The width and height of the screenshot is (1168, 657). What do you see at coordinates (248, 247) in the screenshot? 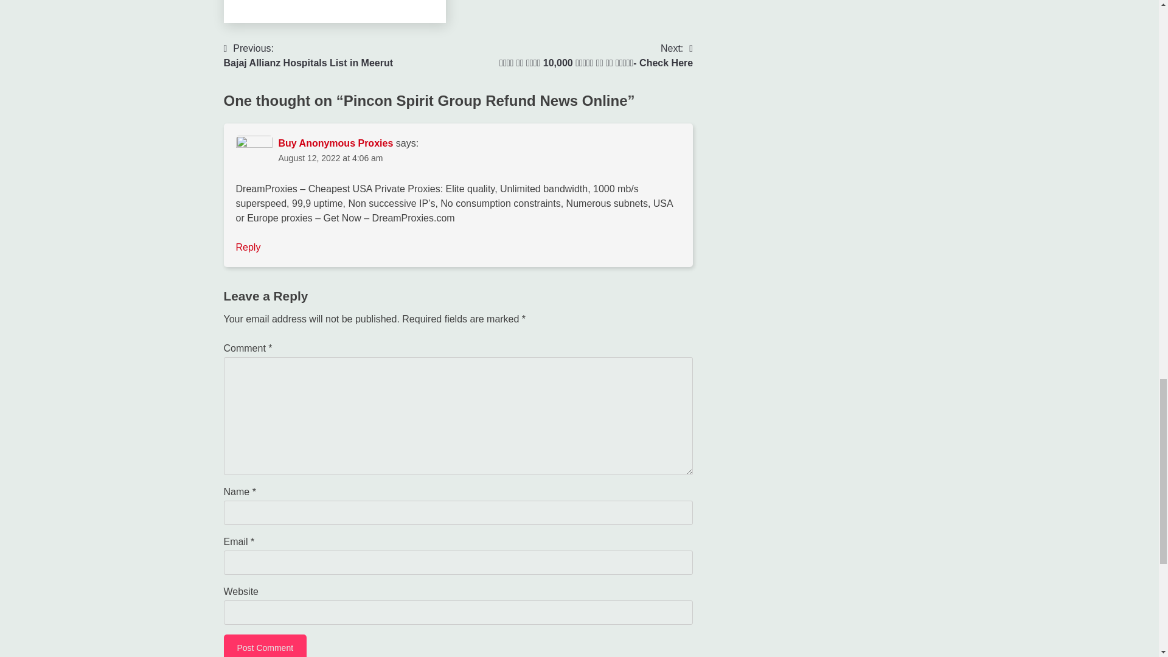
I see `Buy Anonymous Proxies` at bounding box center [248, 247].